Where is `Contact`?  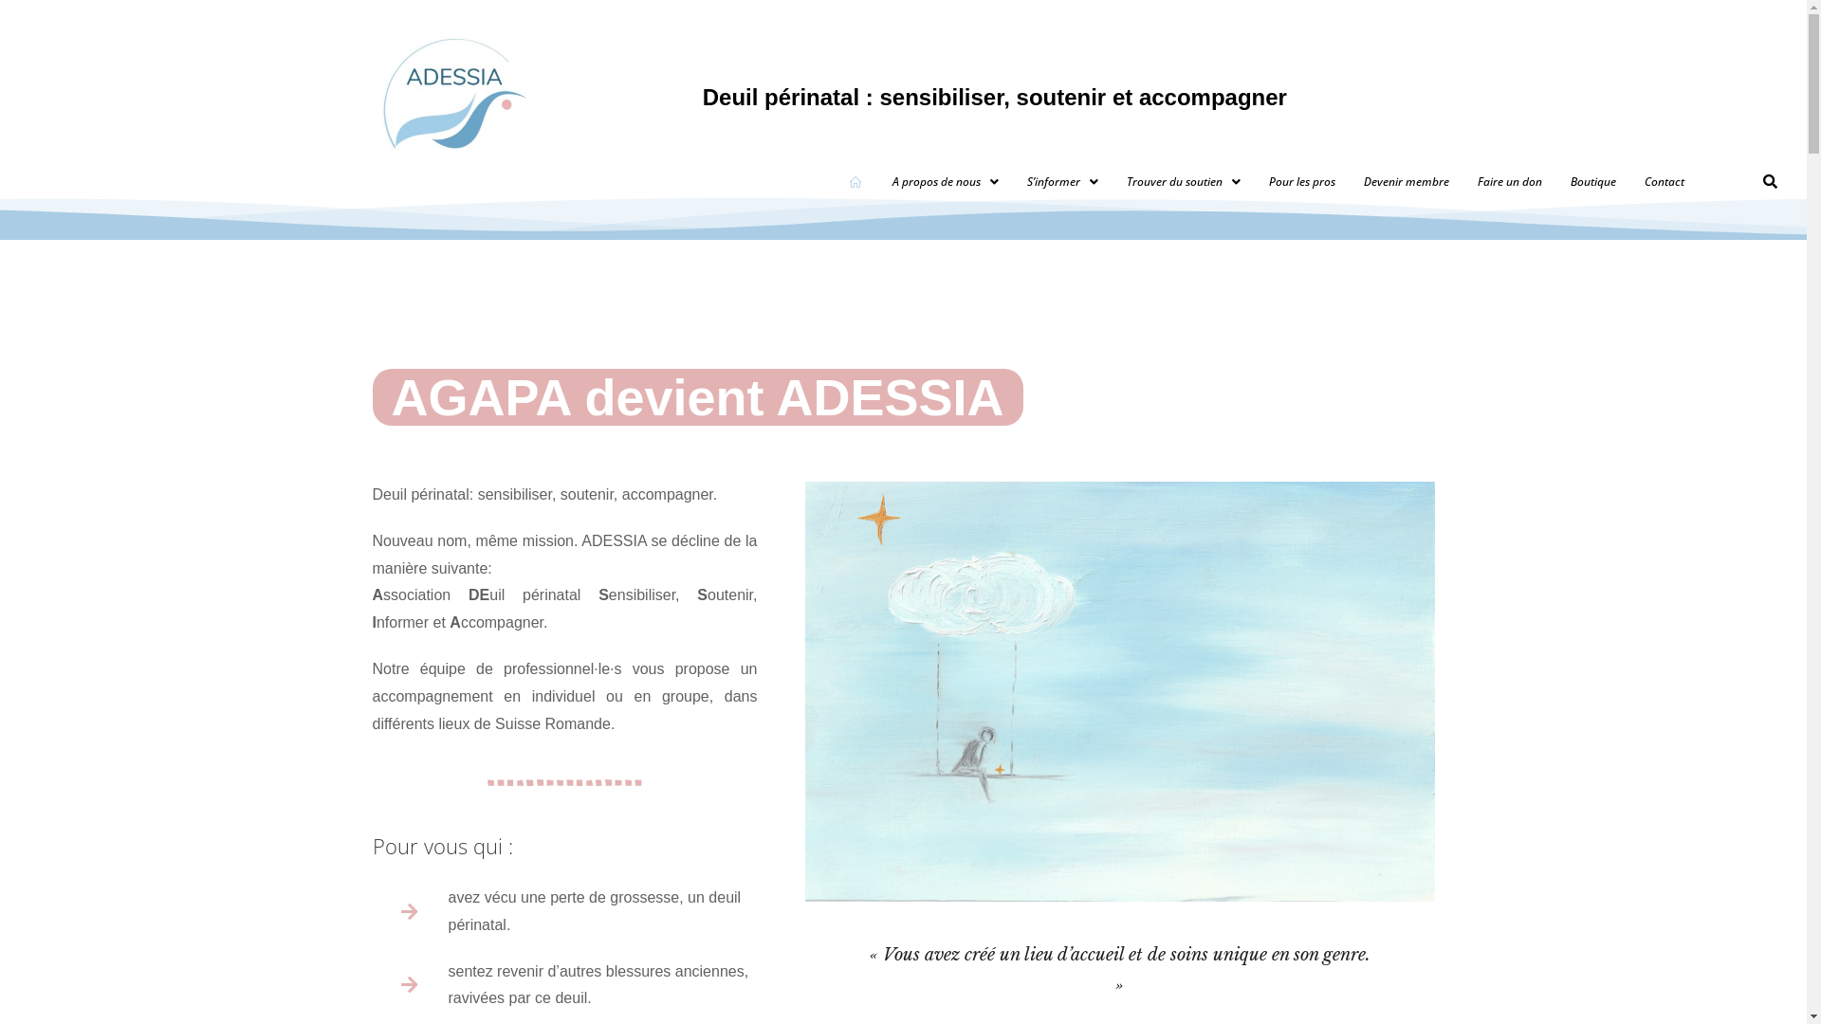
Contact is located at coordinates (1665, 182).